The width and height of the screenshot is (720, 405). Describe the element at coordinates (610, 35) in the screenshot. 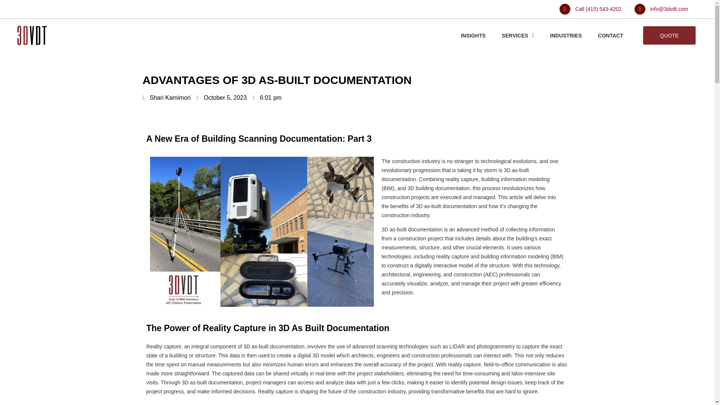

I see `CONTACT` at that location.